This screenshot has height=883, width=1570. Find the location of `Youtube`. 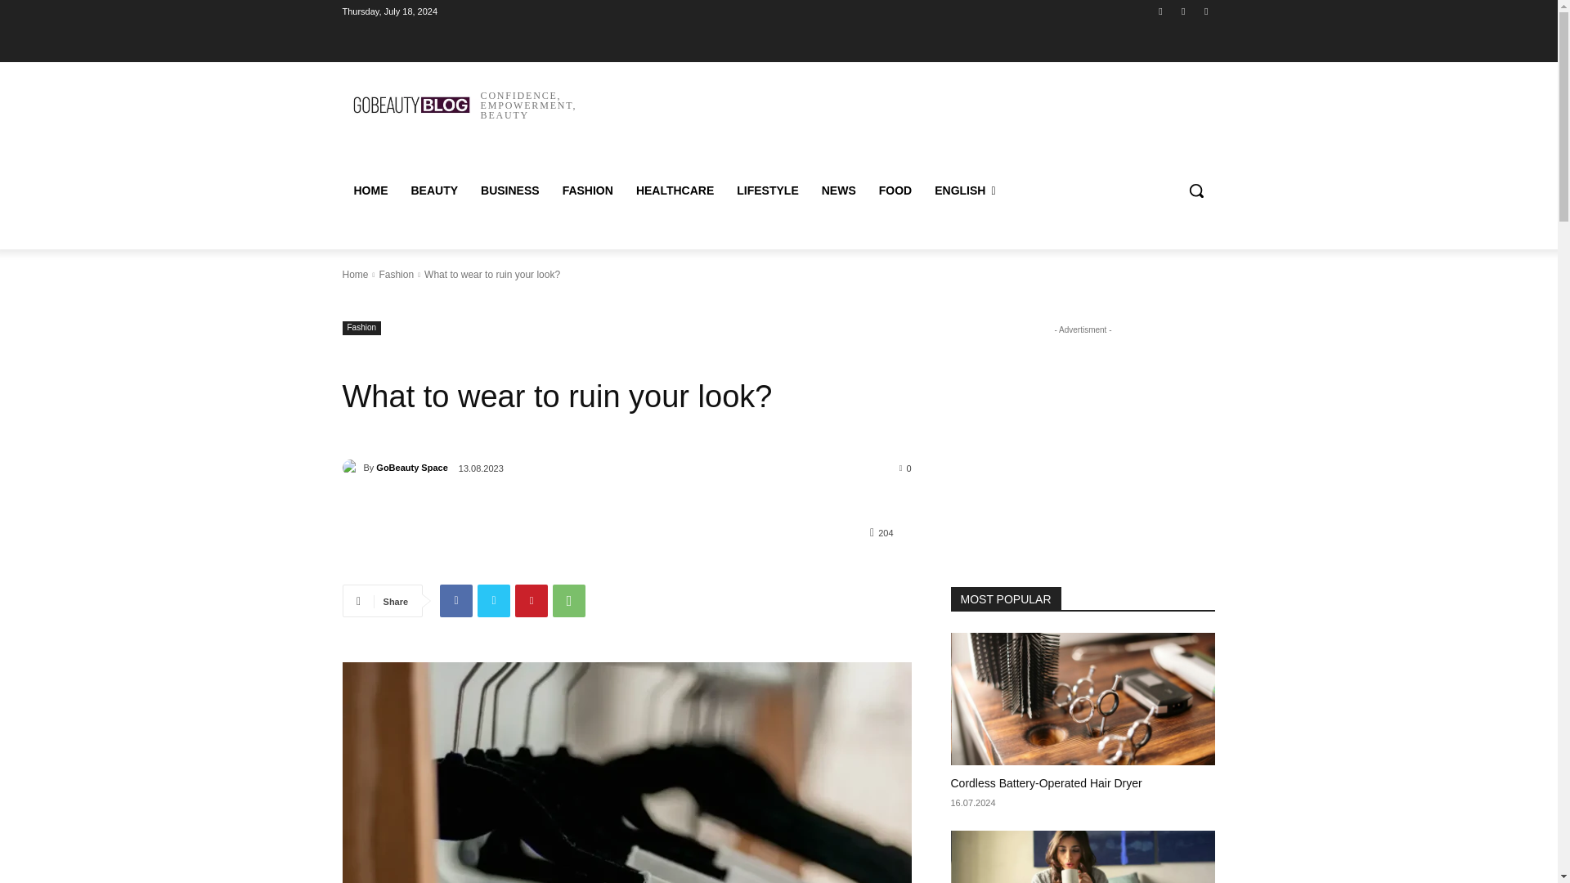

Youtube is located at coordinates (1205, 11).